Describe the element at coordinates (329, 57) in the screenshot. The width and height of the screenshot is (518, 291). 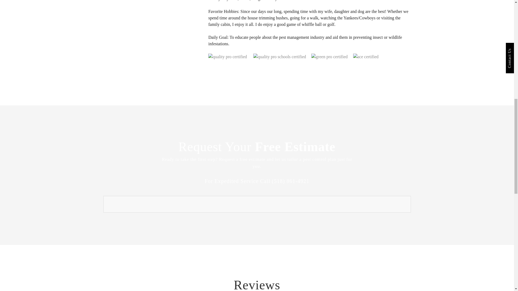
I see `Green Pro Certified` at that location.